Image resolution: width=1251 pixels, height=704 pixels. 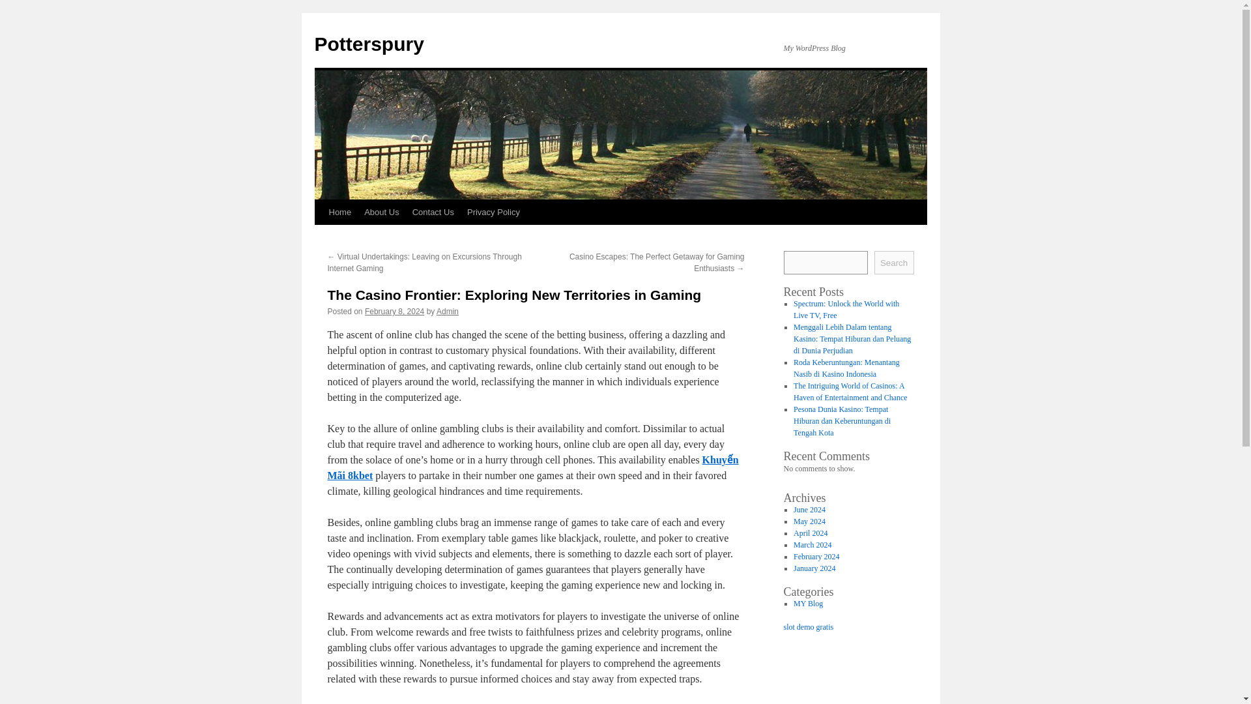 I want to click on Search, so click(x=894, y=262).